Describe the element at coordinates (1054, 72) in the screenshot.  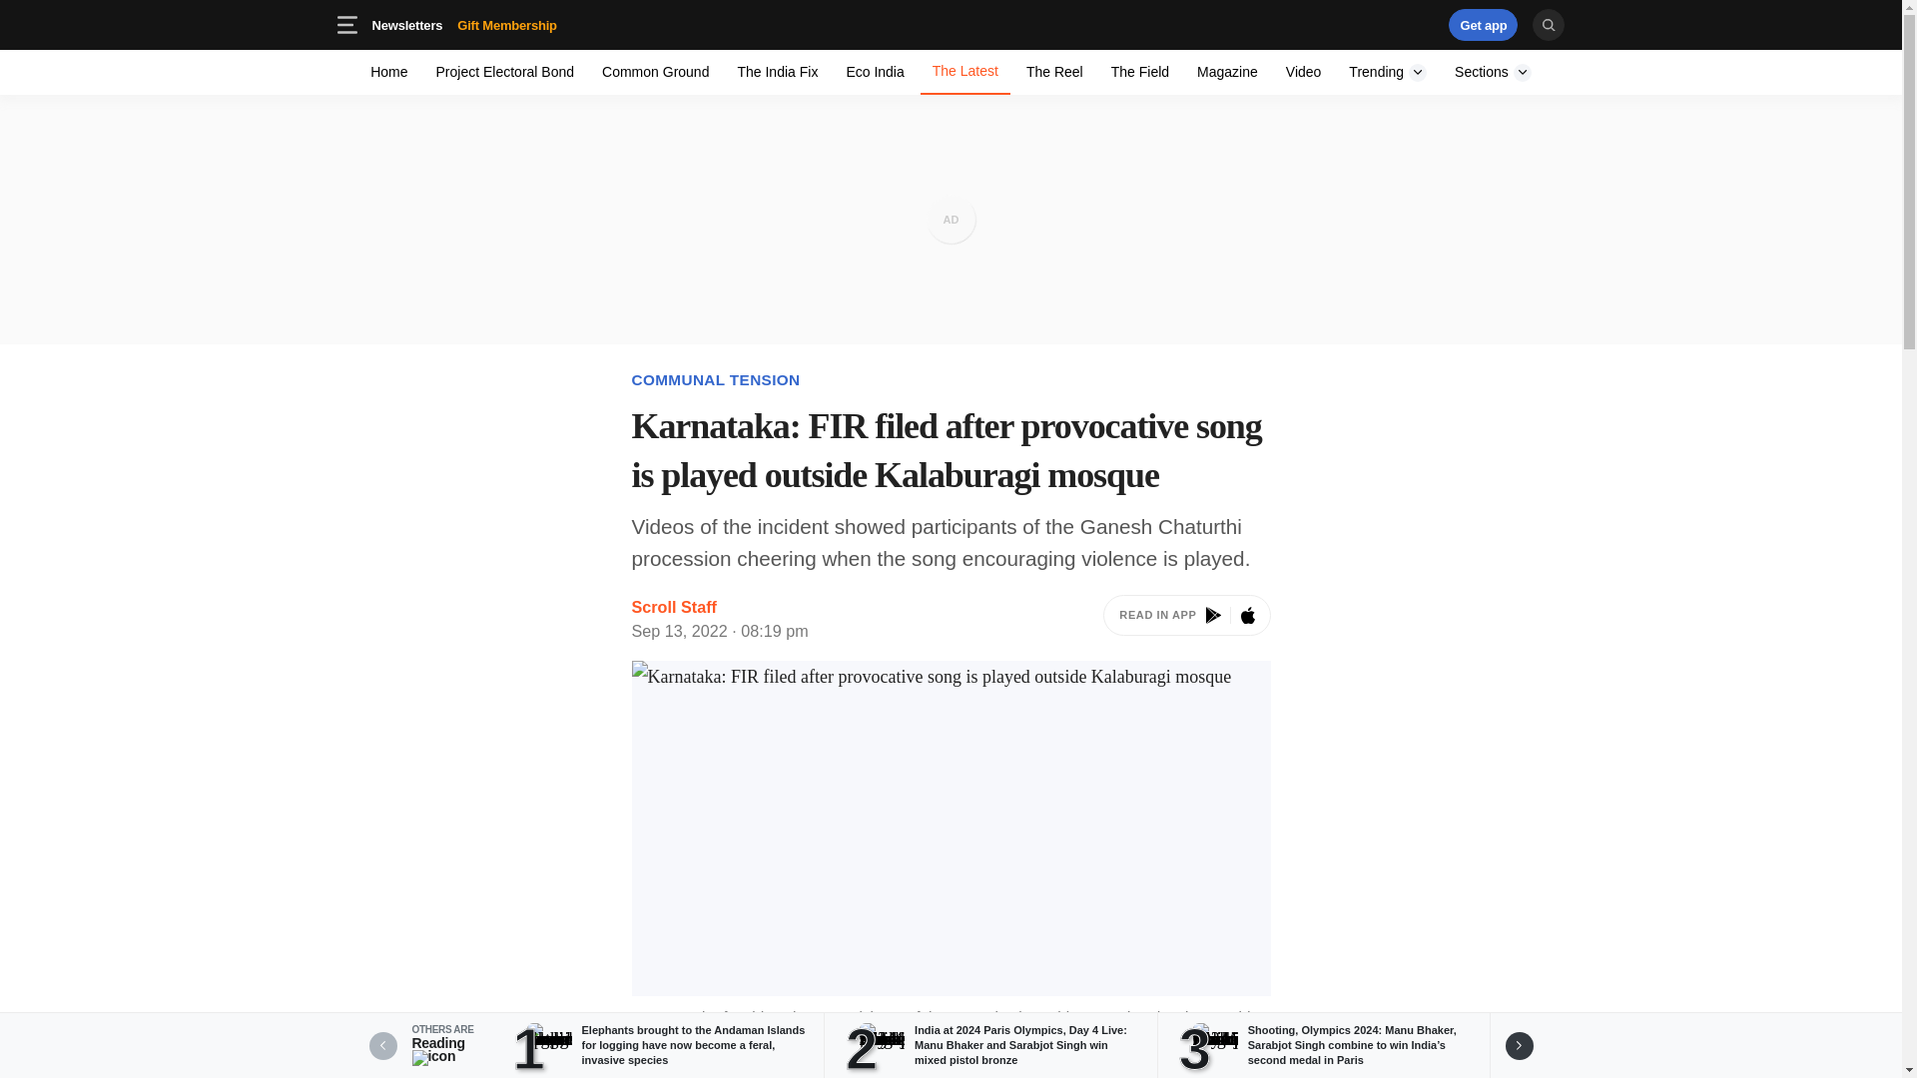
I see `Video` at that location.